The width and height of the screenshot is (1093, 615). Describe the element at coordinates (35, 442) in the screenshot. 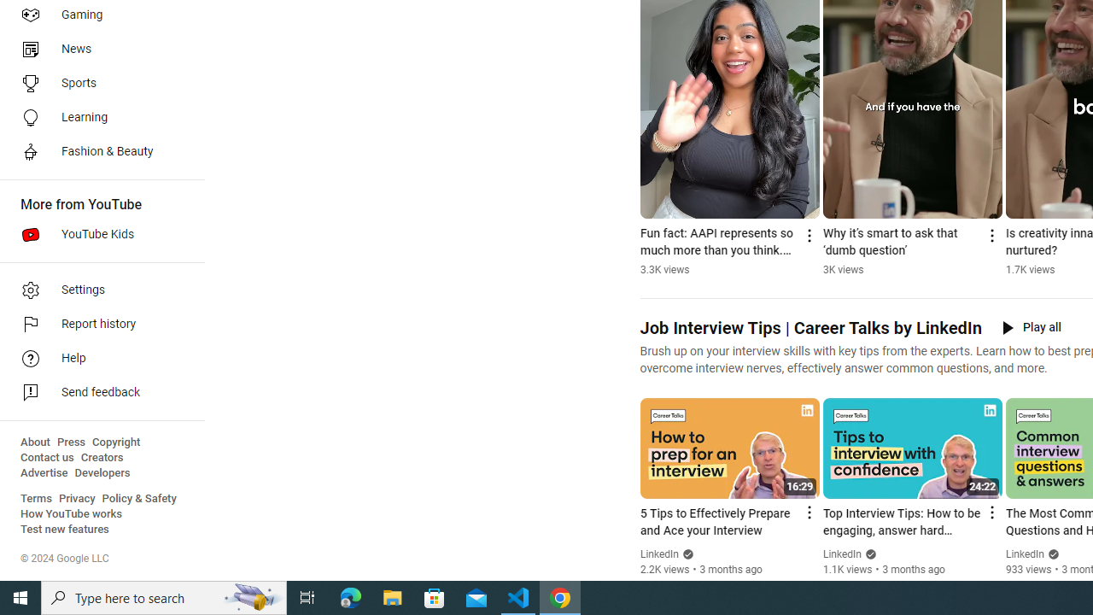

I see `About` at that location.